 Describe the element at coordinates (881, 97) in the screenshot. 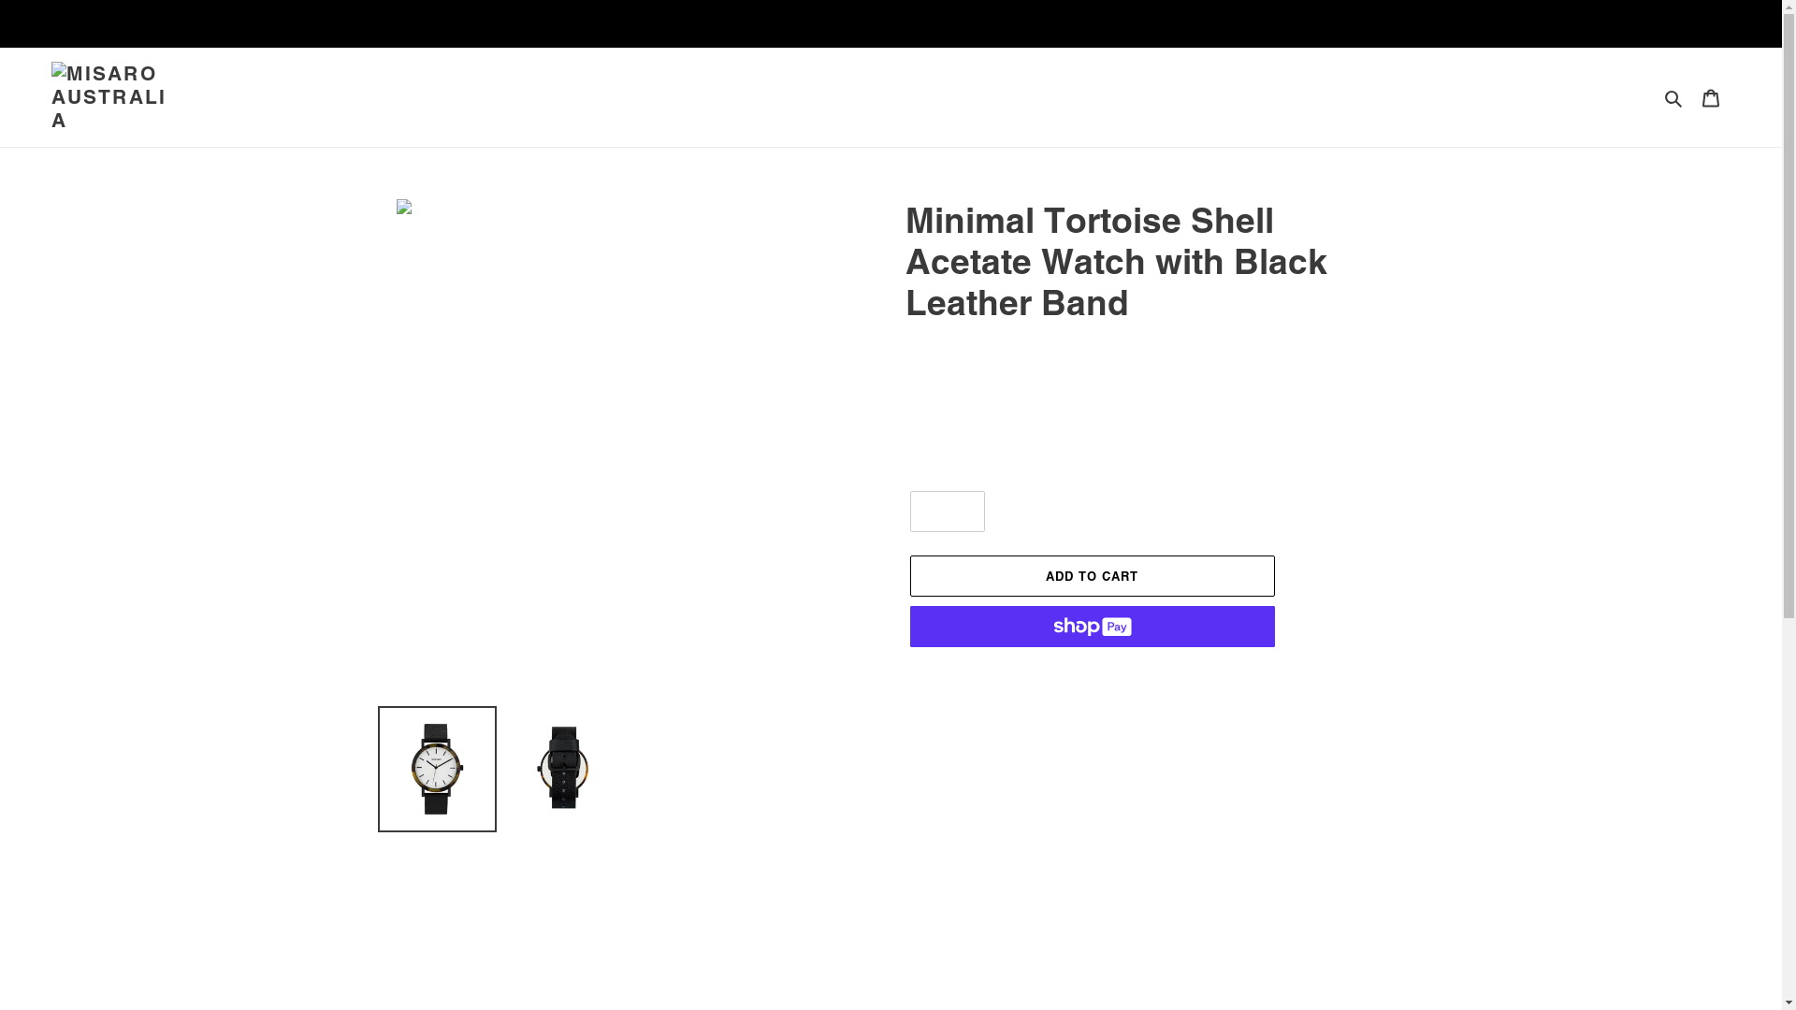

I see `Home` at that location.